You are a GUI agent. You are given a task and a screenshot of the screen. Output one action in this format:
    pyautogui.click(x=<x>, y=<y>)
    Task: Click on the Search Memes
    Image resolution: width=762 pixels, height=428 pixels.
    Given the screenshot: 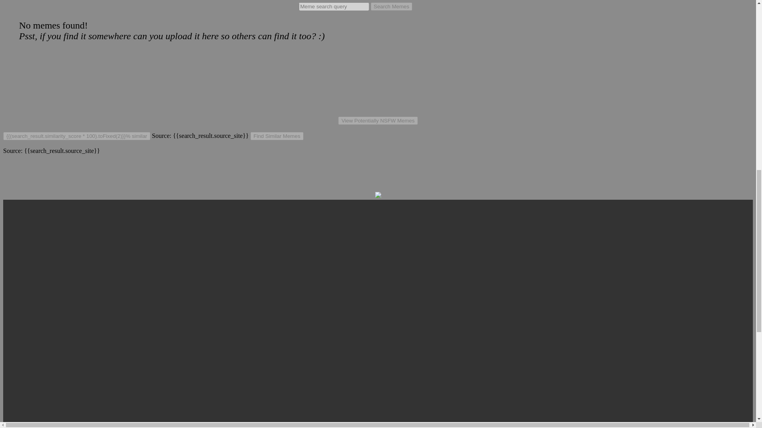 What is the action you would take?
    pyautogui.click(x=391, y=6)
    